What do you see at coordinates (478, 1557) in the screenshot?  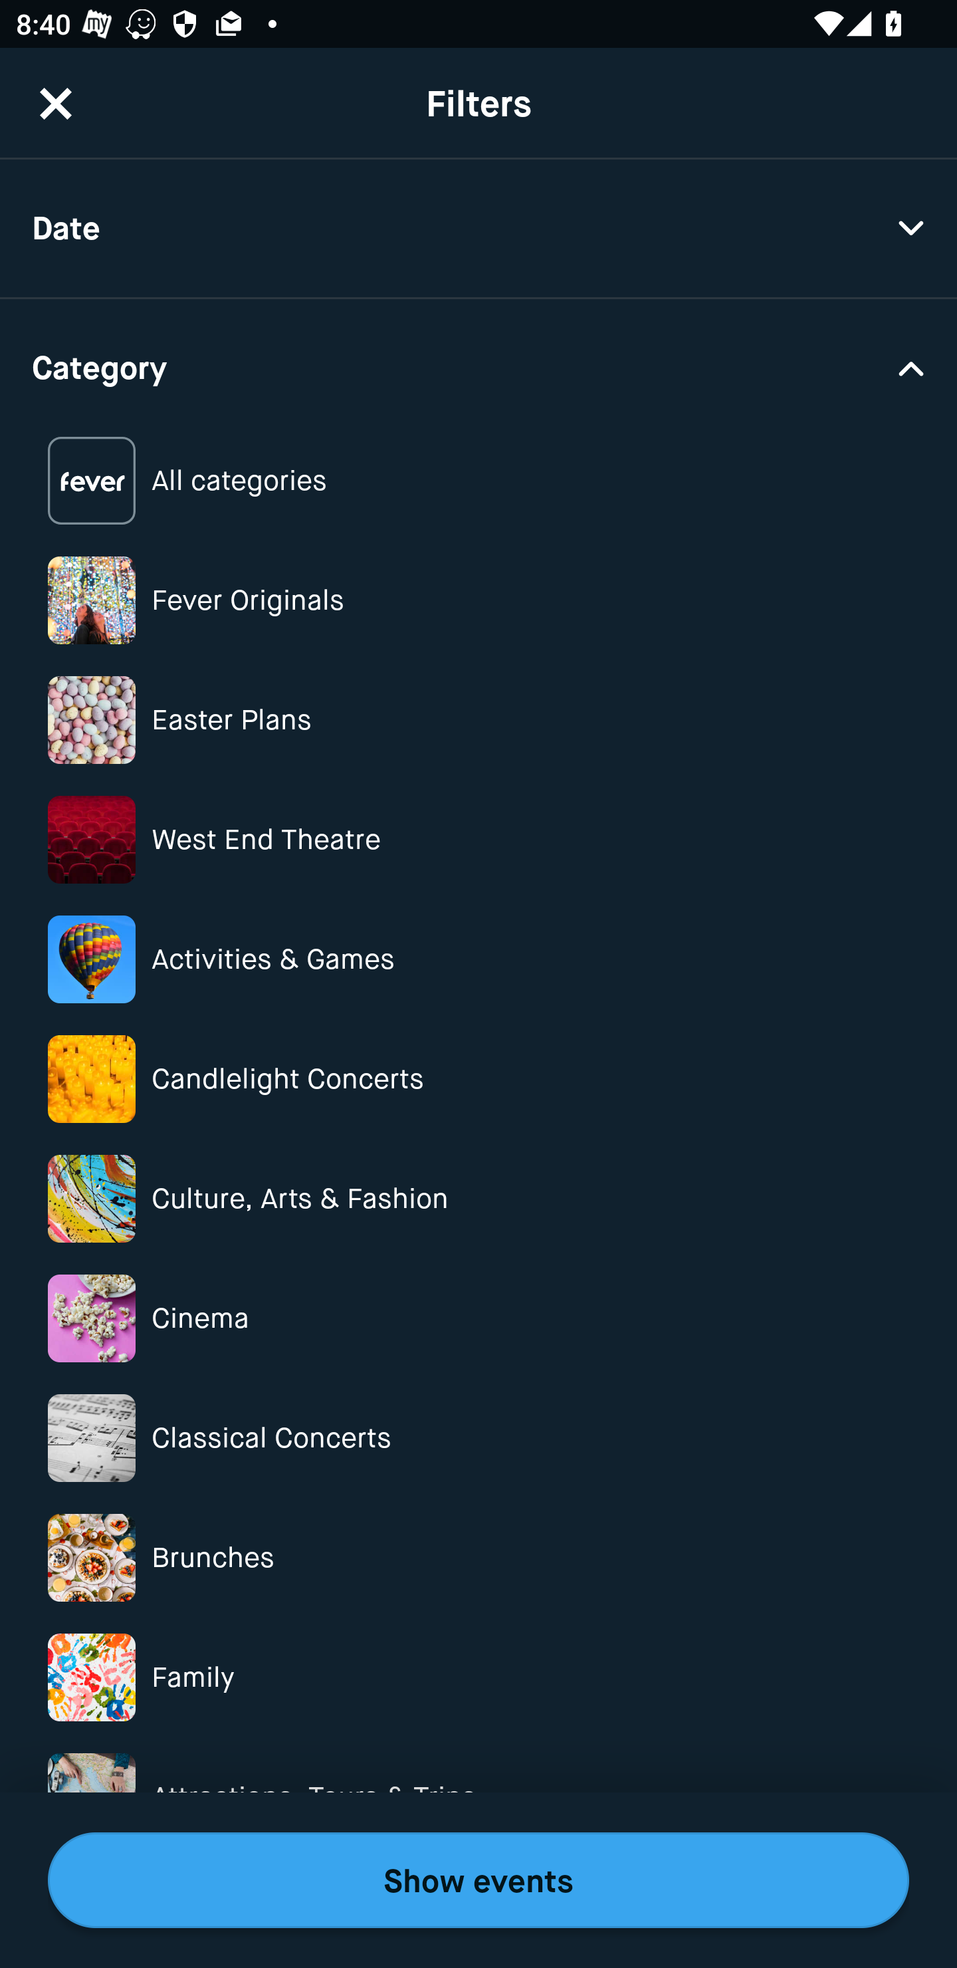 I see `Category Image Brunches` at bounding box center [478, 1557].